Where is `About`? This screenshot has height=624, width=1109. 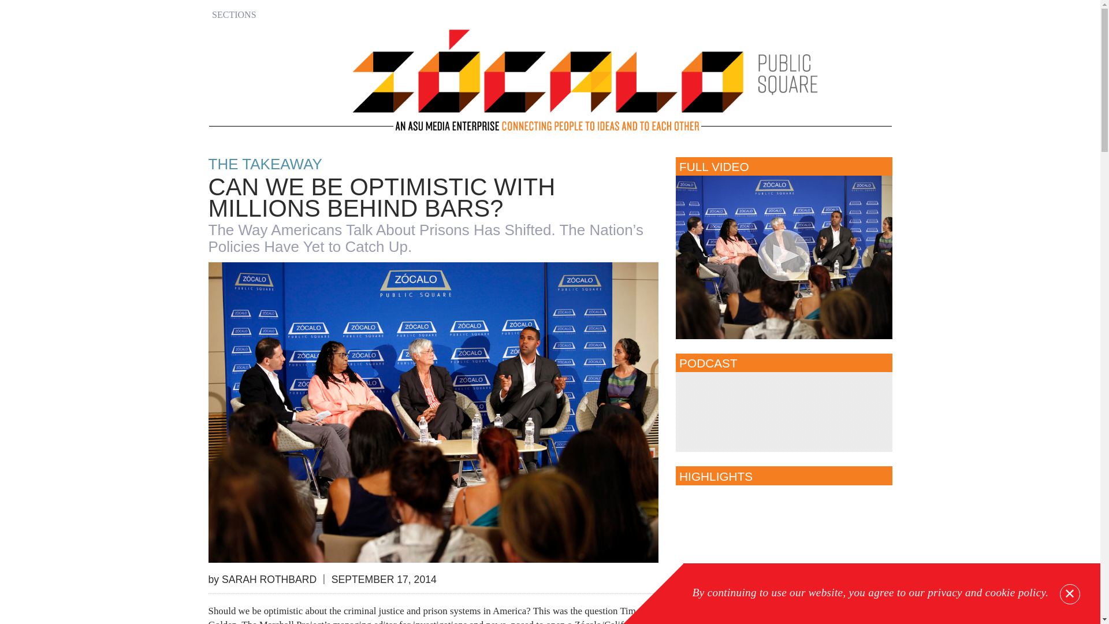 About is located at coordinates (242, 193).